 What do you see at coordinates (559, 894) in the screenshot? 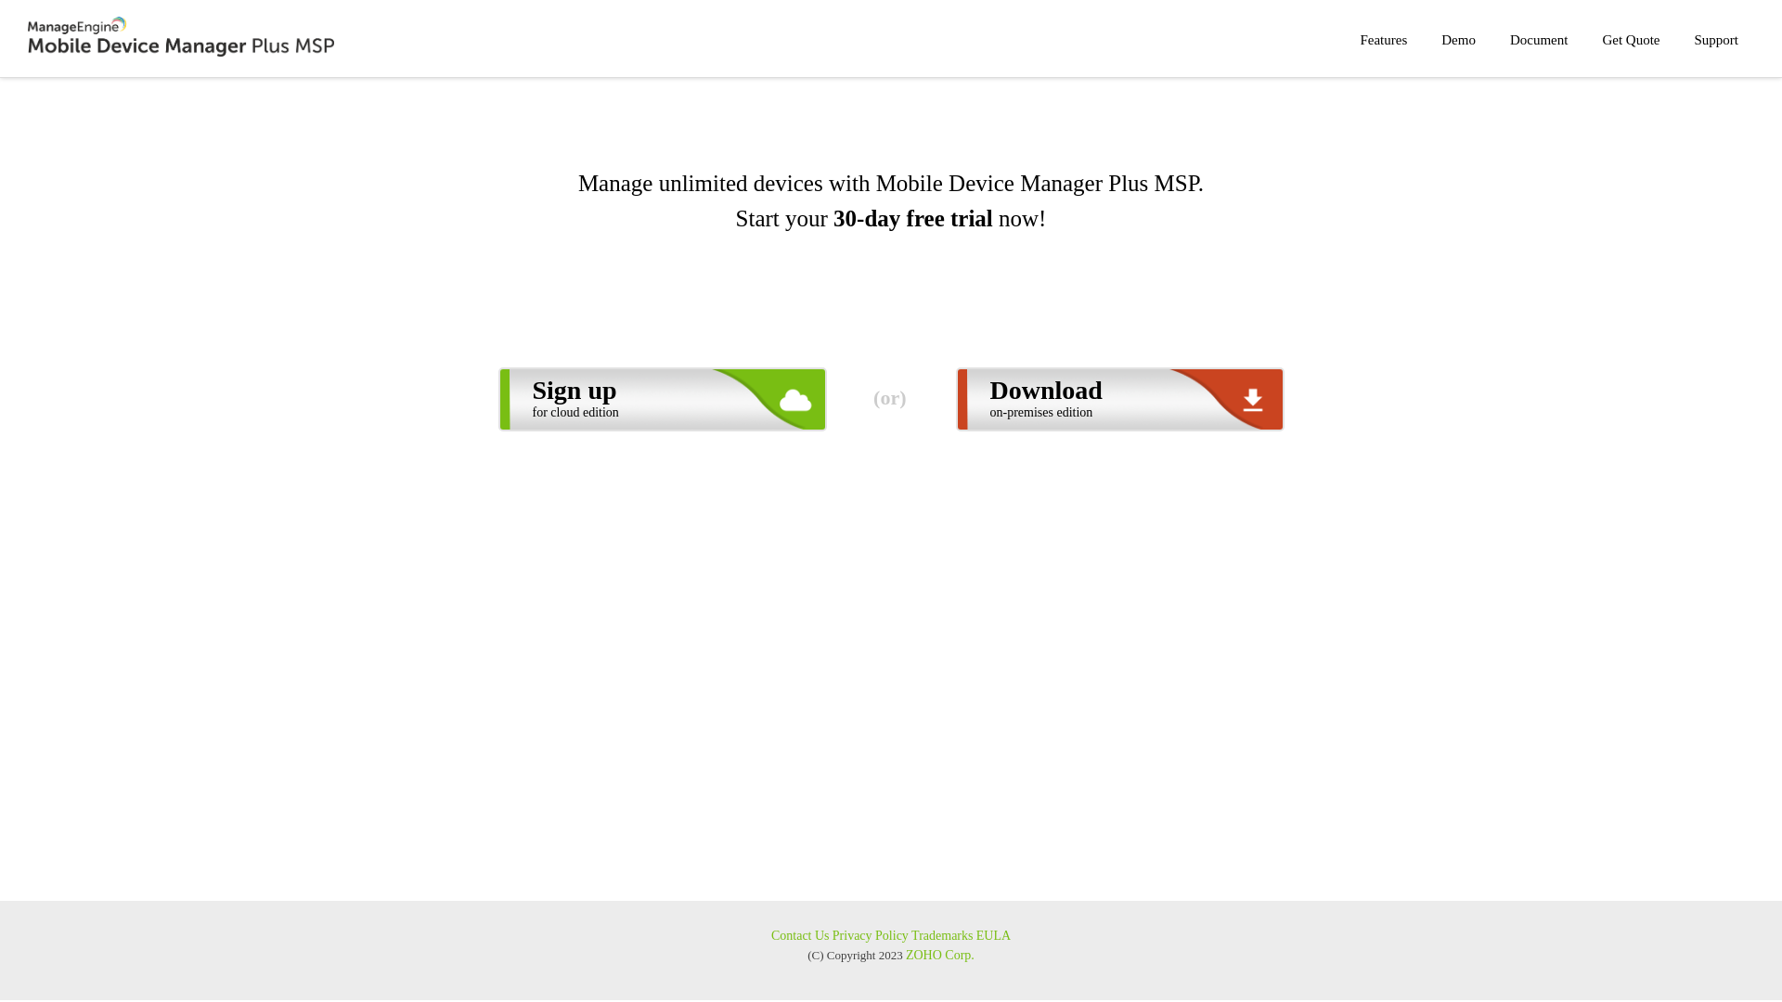
I see `true` at bounding box center [559, 894].